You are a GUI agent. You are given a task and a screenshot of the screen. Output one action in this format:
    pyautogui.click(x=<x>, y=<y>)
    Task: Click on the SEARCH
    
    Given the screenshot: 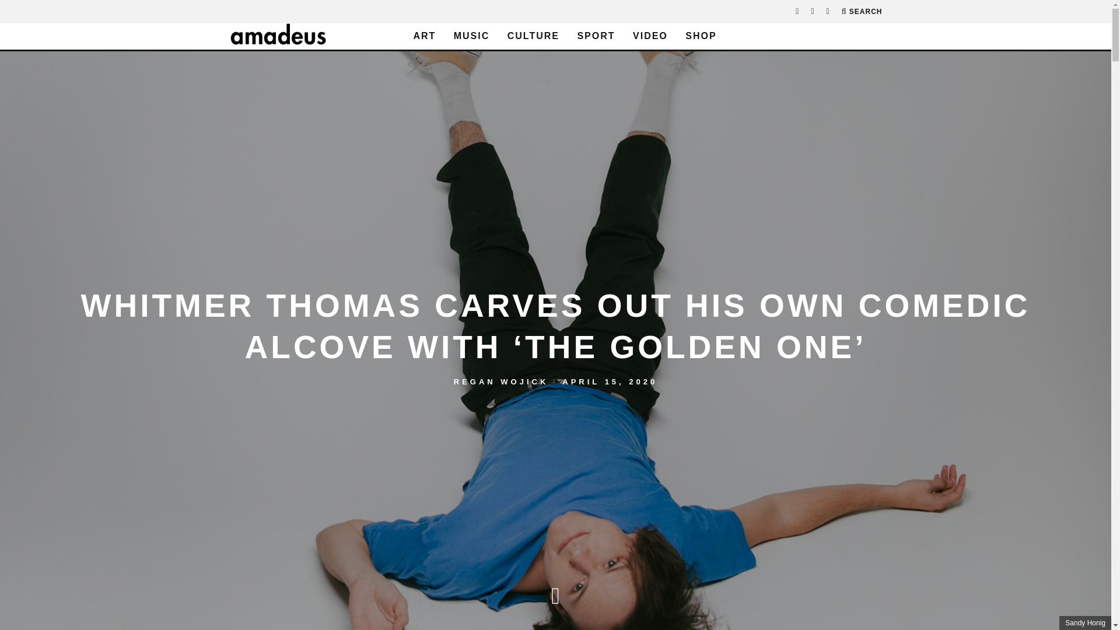 What is the action you would take?
    pyautogui.click(x=862, y=12)
    